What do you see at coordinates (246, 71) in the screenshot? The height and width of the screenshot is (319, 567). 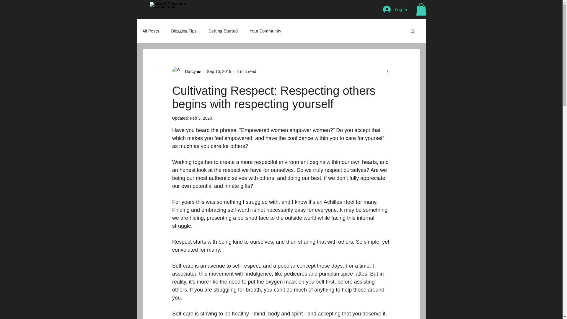 I see `4 min read` at bounding box center [246, 71].